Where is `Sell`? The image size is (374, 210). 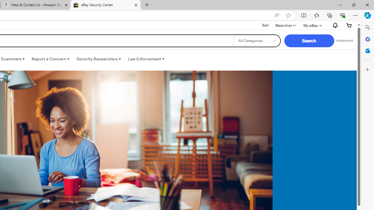 Sell is located at coordinates (265, 25).